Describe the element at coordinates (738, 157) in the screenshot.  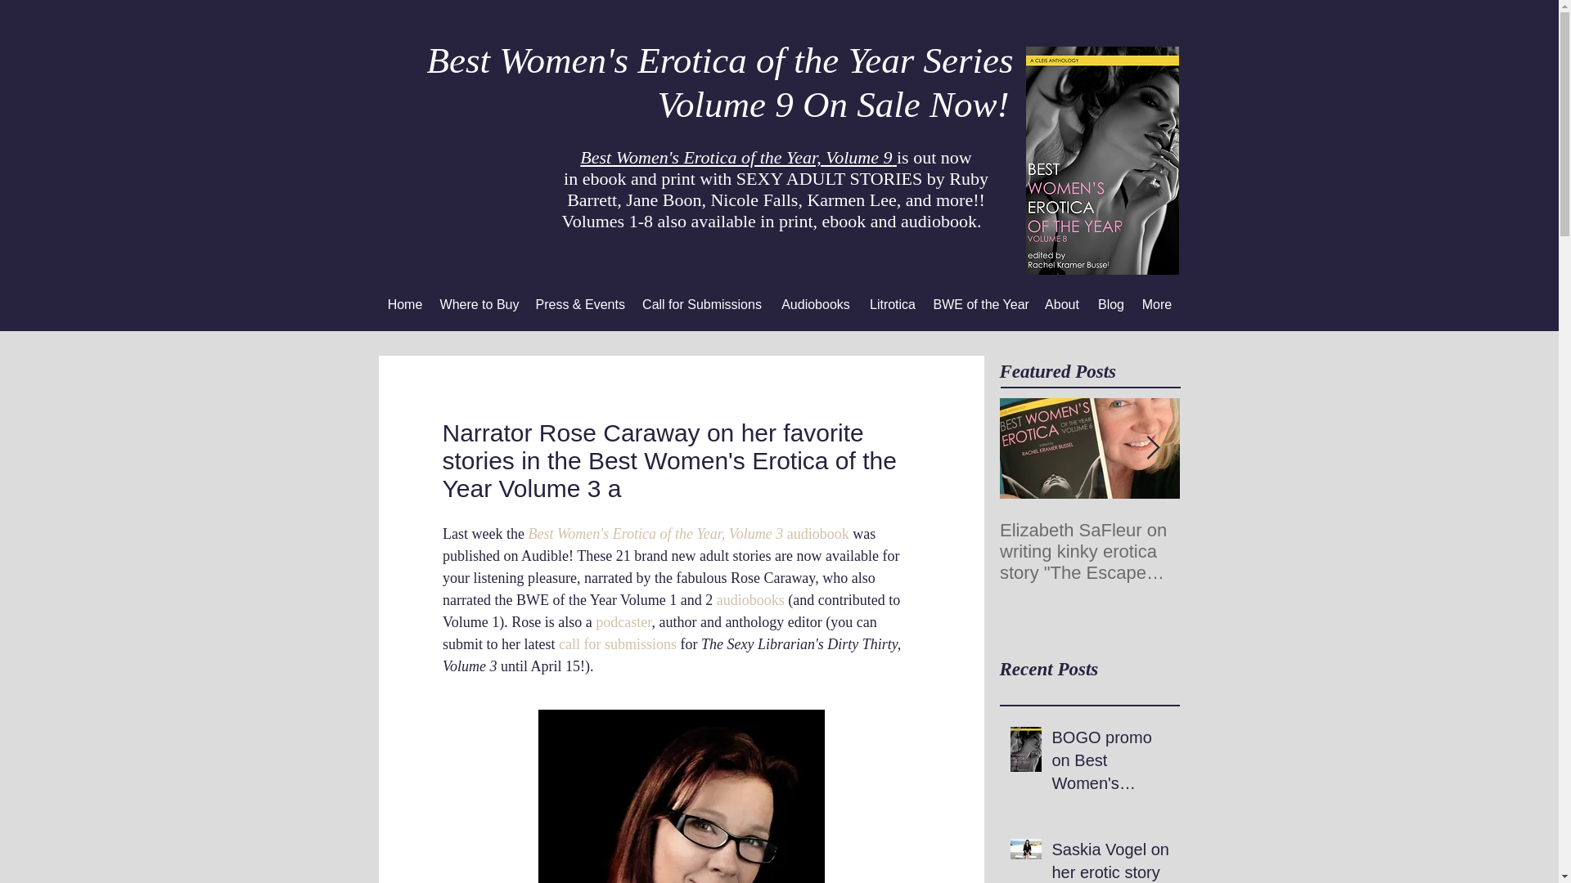
I see `Best Women's Erotica of the Year, Volume 9 ` at that location.